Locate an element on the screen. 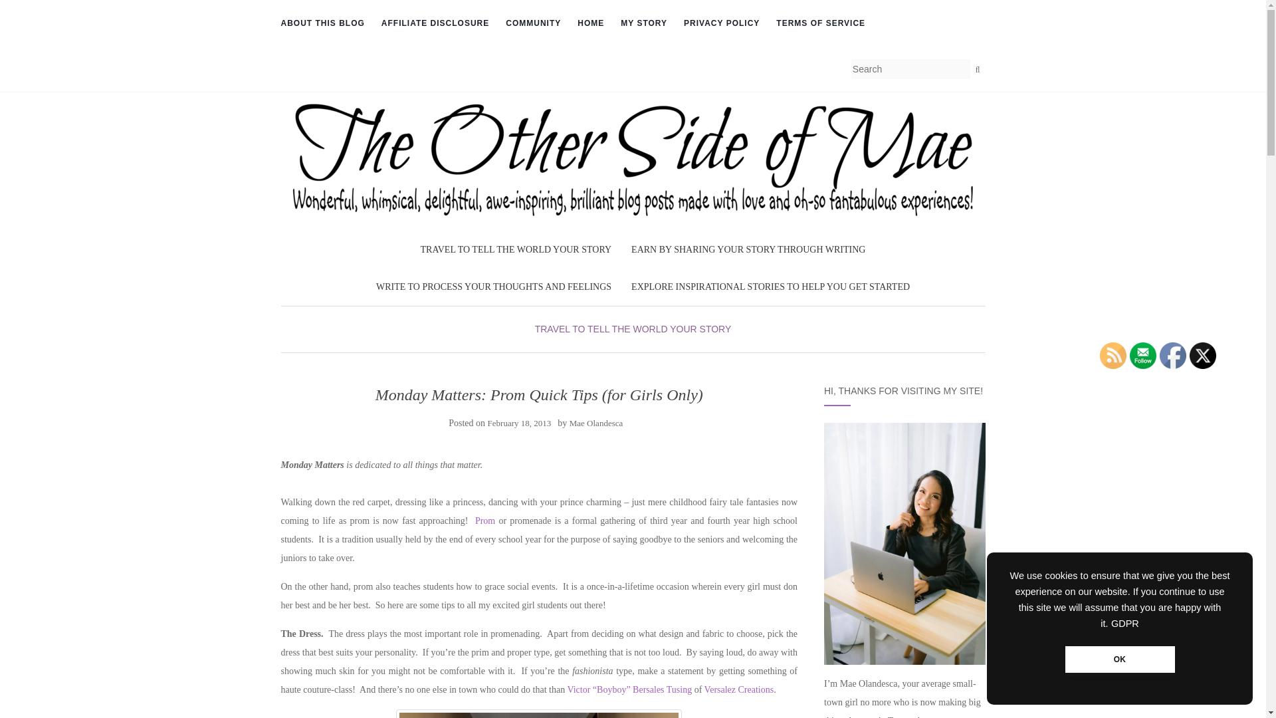  Twitter is located at coordinates (1202, 356).